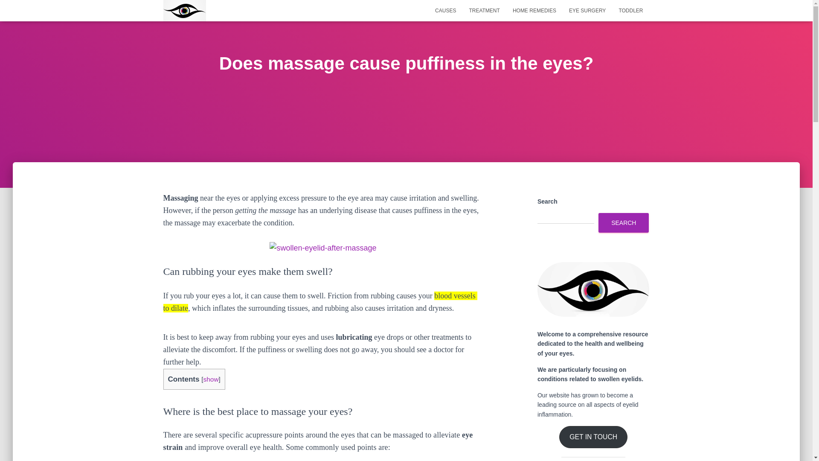 The height and width of the screenshot is (461, 819). Describe the element at coordinates (587, 10) in the screenshot. I see `EYE SURGERY` at that location.